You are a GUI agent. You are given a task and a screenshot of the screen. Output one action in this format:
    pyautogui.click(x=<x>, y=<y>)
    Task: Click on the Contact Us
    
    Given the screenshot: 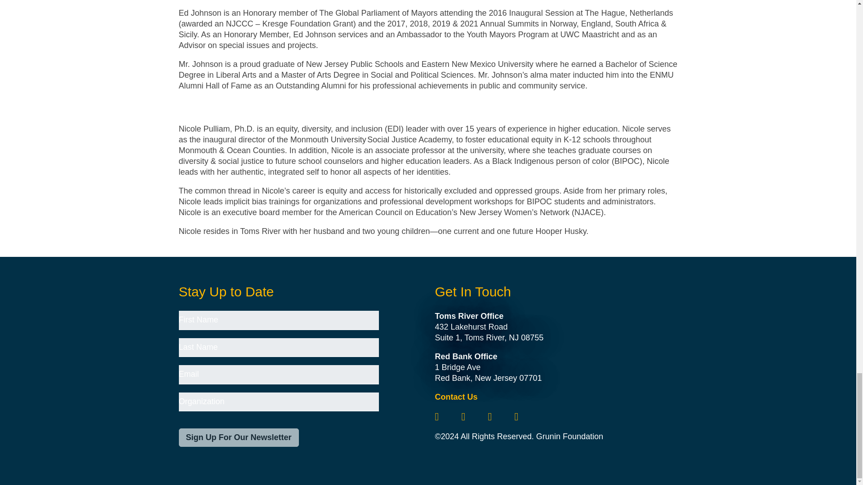 What is the action you would take?
    pyautogui.click(x=456, y=397)
    